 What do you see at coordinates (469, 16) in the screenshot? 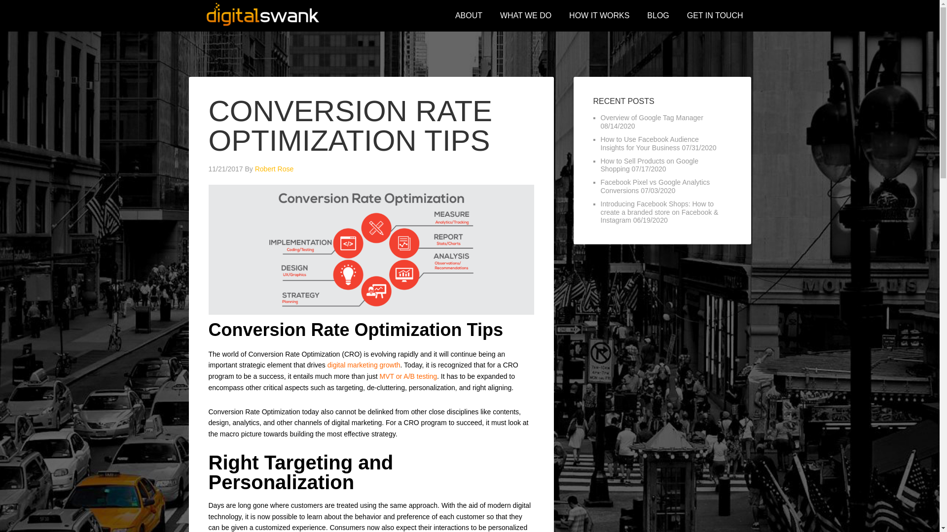
I see `ABOUT` at bounding box center [469, 16].